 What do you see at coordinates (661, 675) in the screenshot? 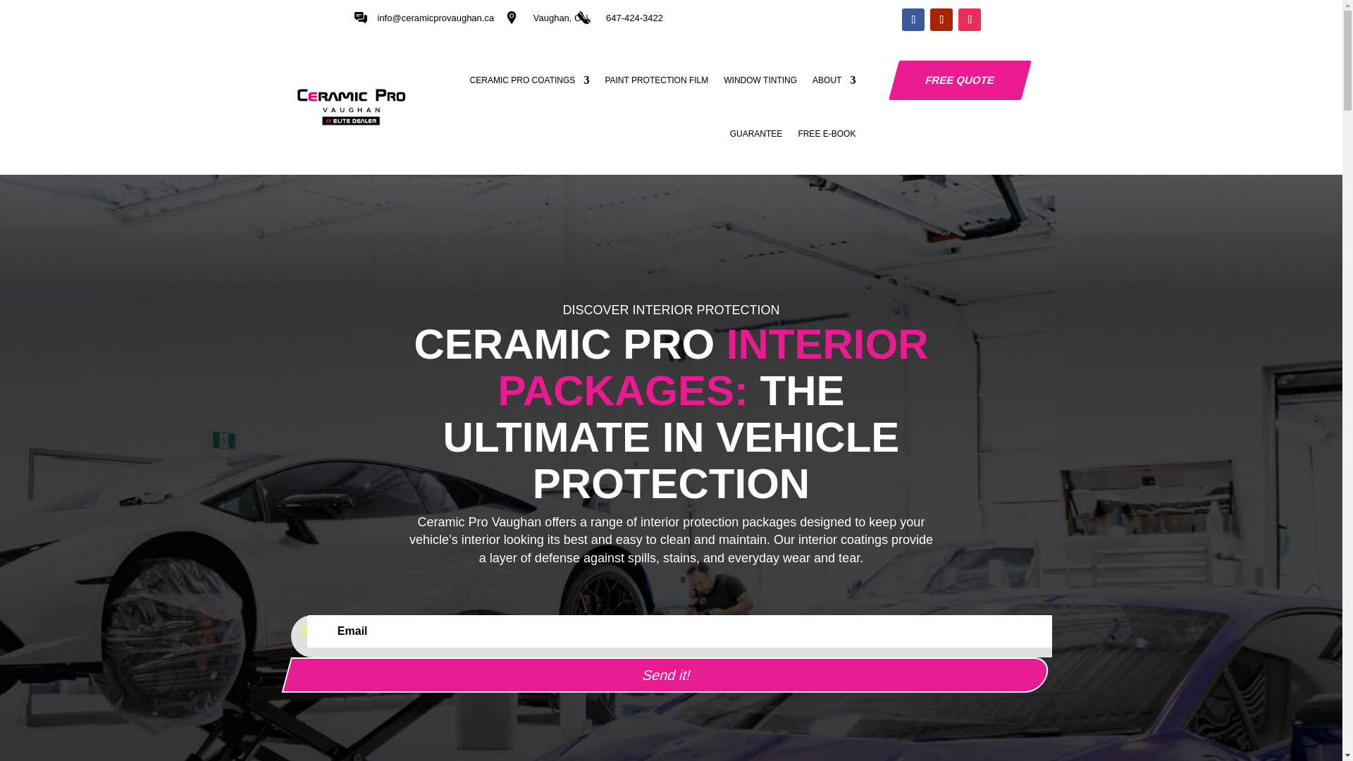
I see `Send it!` at bounding box center [661, 675].